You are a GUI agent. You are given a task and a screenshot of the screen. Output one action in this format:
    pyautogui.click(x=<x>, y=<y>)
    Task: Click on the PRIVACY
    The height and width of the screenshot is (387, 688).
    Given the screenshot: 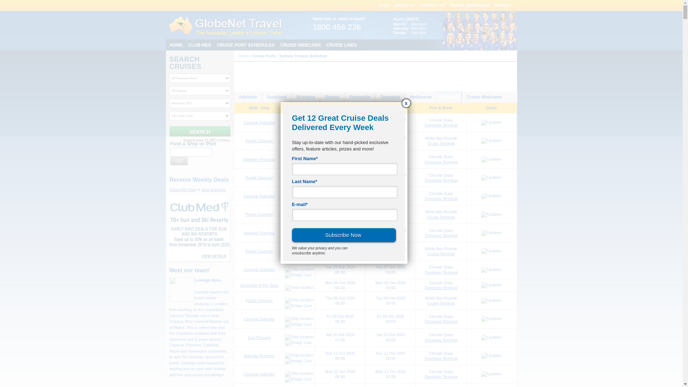 What is the action you would take?
    pyautogui.click(x=503, y=5)
    